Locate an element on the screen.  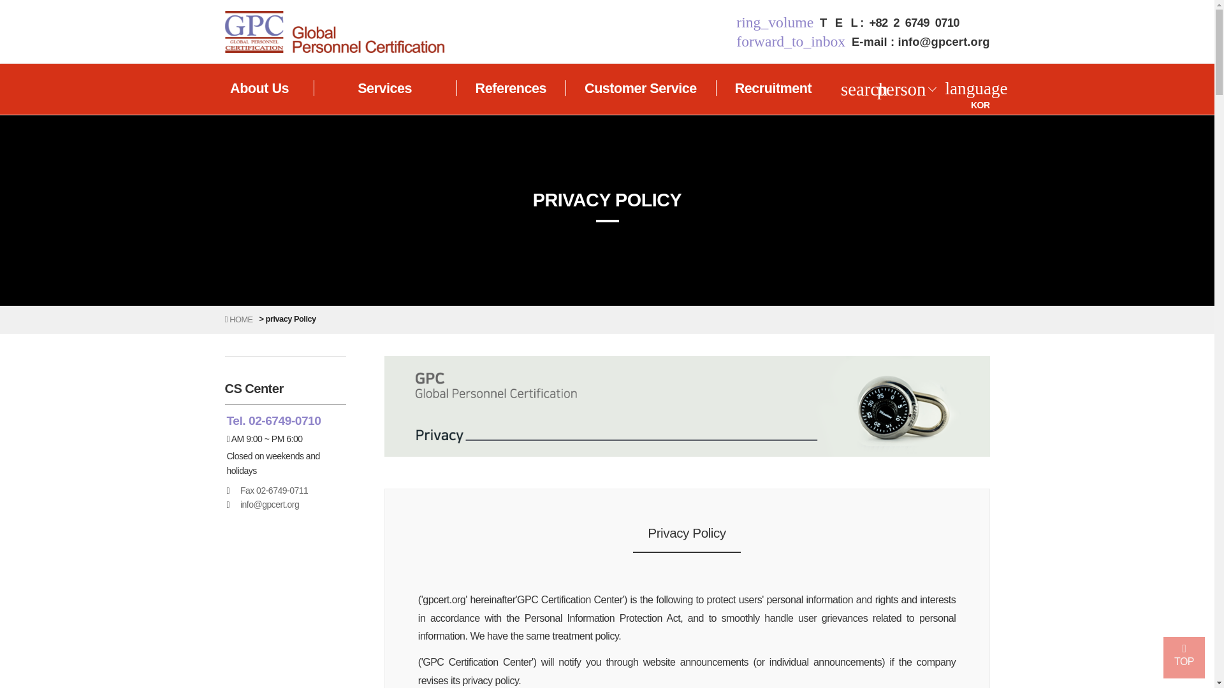
searchSearch is located at coordinates (864, 89).